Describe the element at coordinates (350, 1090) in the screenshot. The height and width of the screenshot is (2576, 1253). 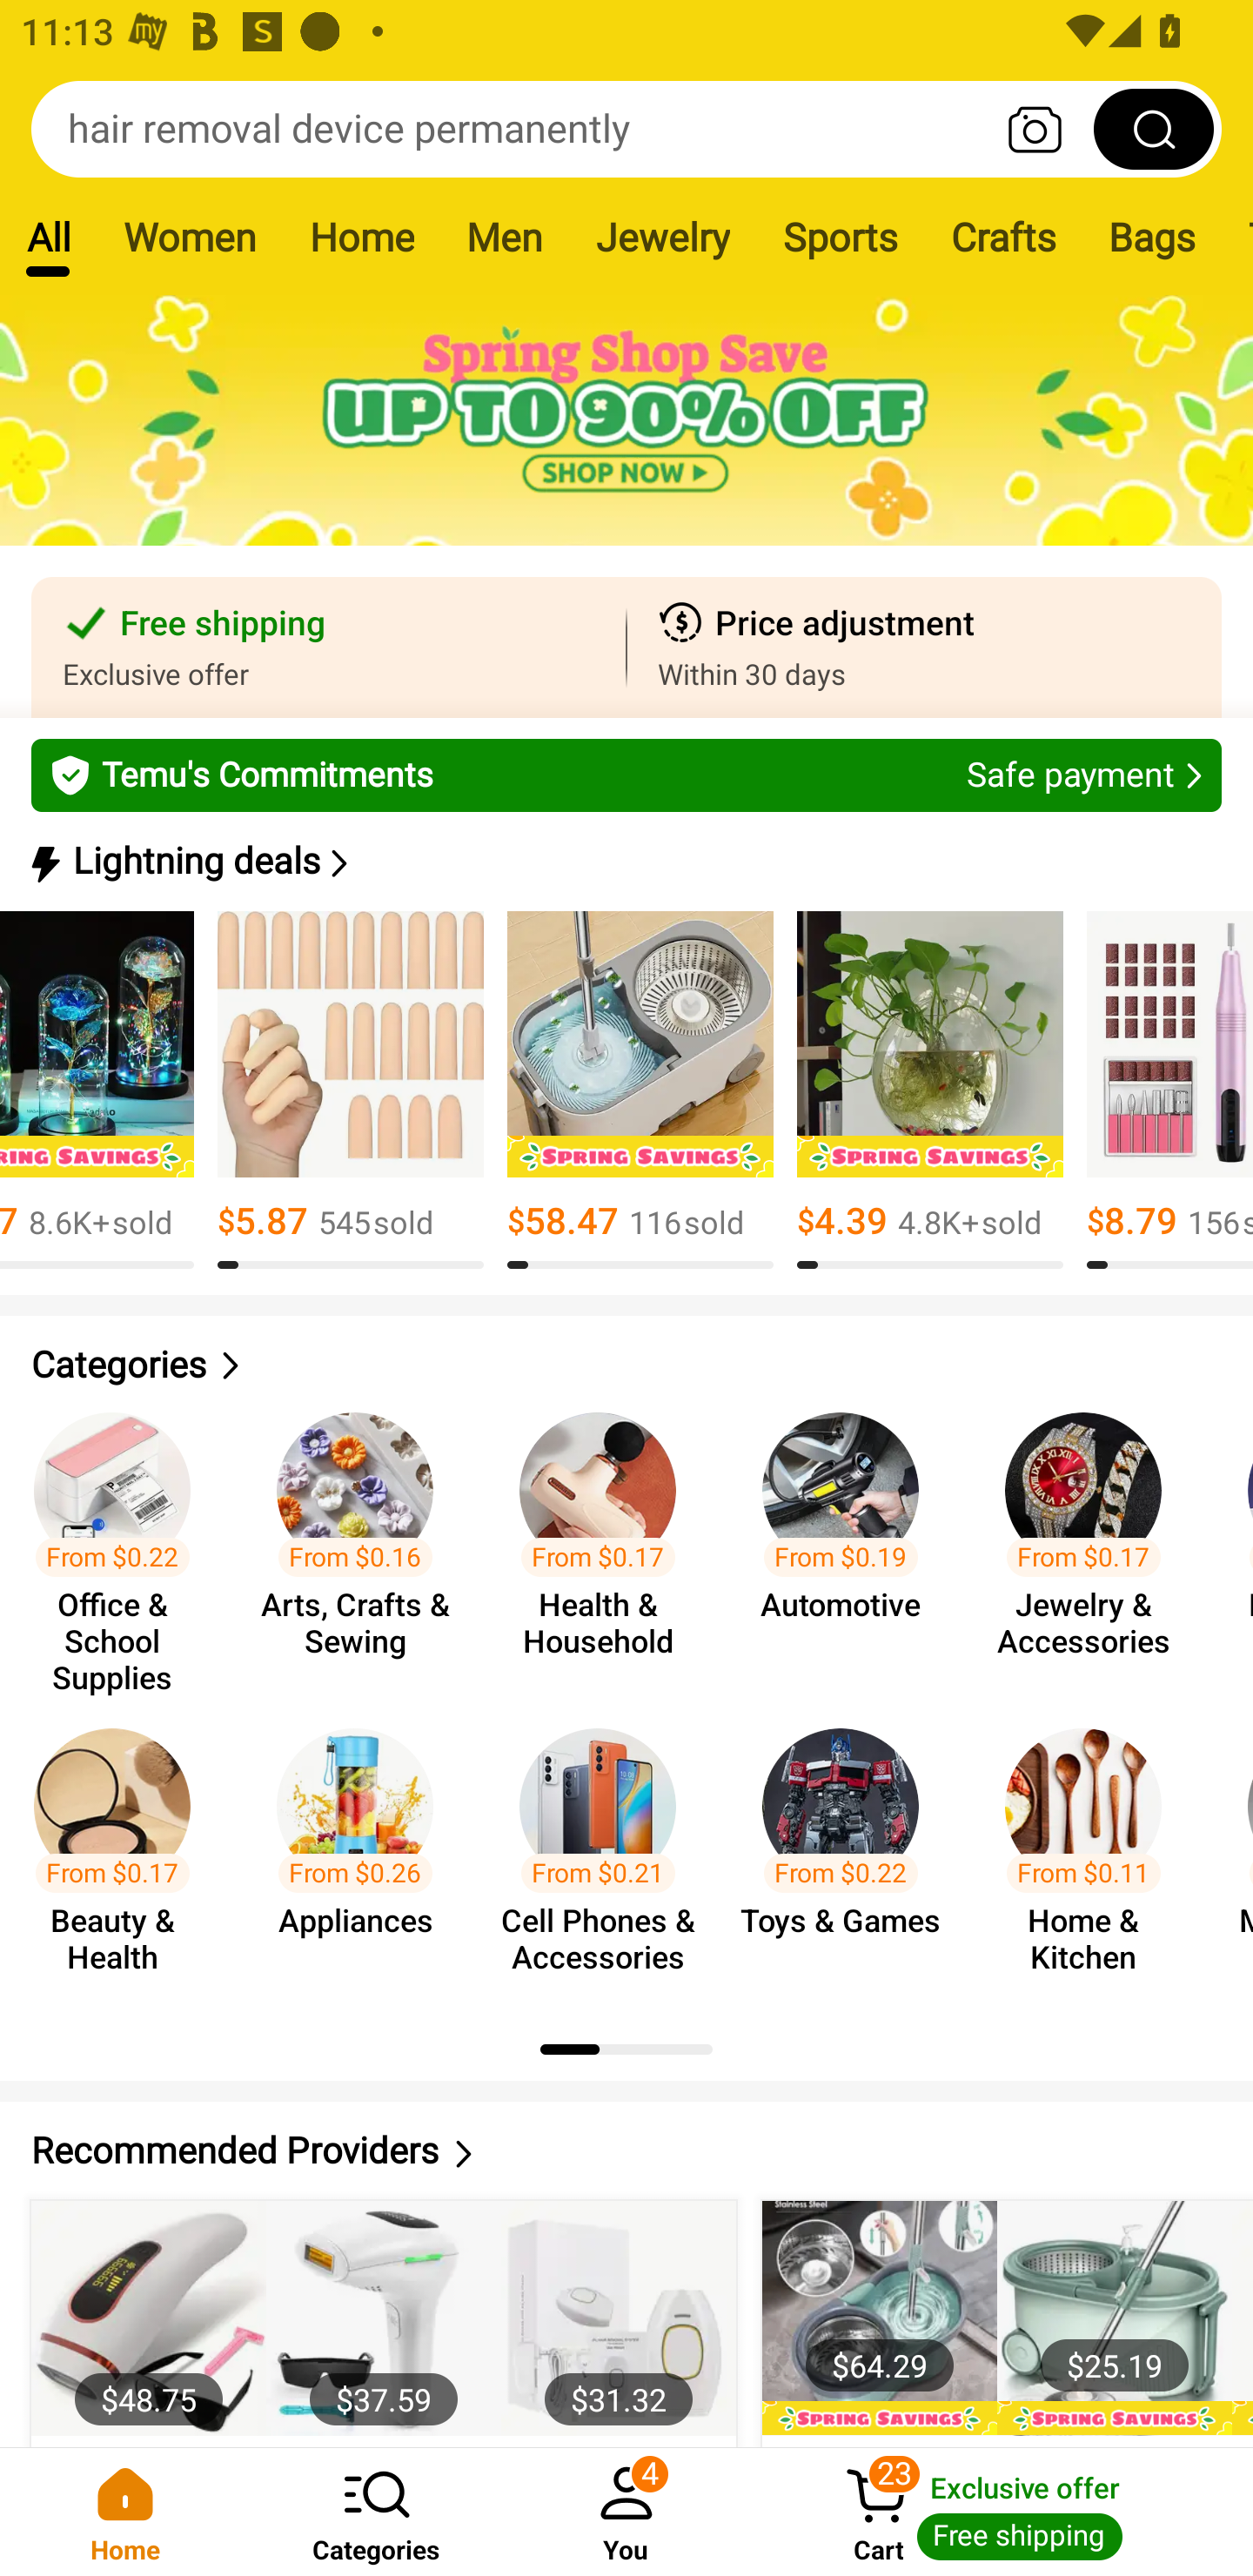
I see `$5.87 545￼sold 8.0` at that location.